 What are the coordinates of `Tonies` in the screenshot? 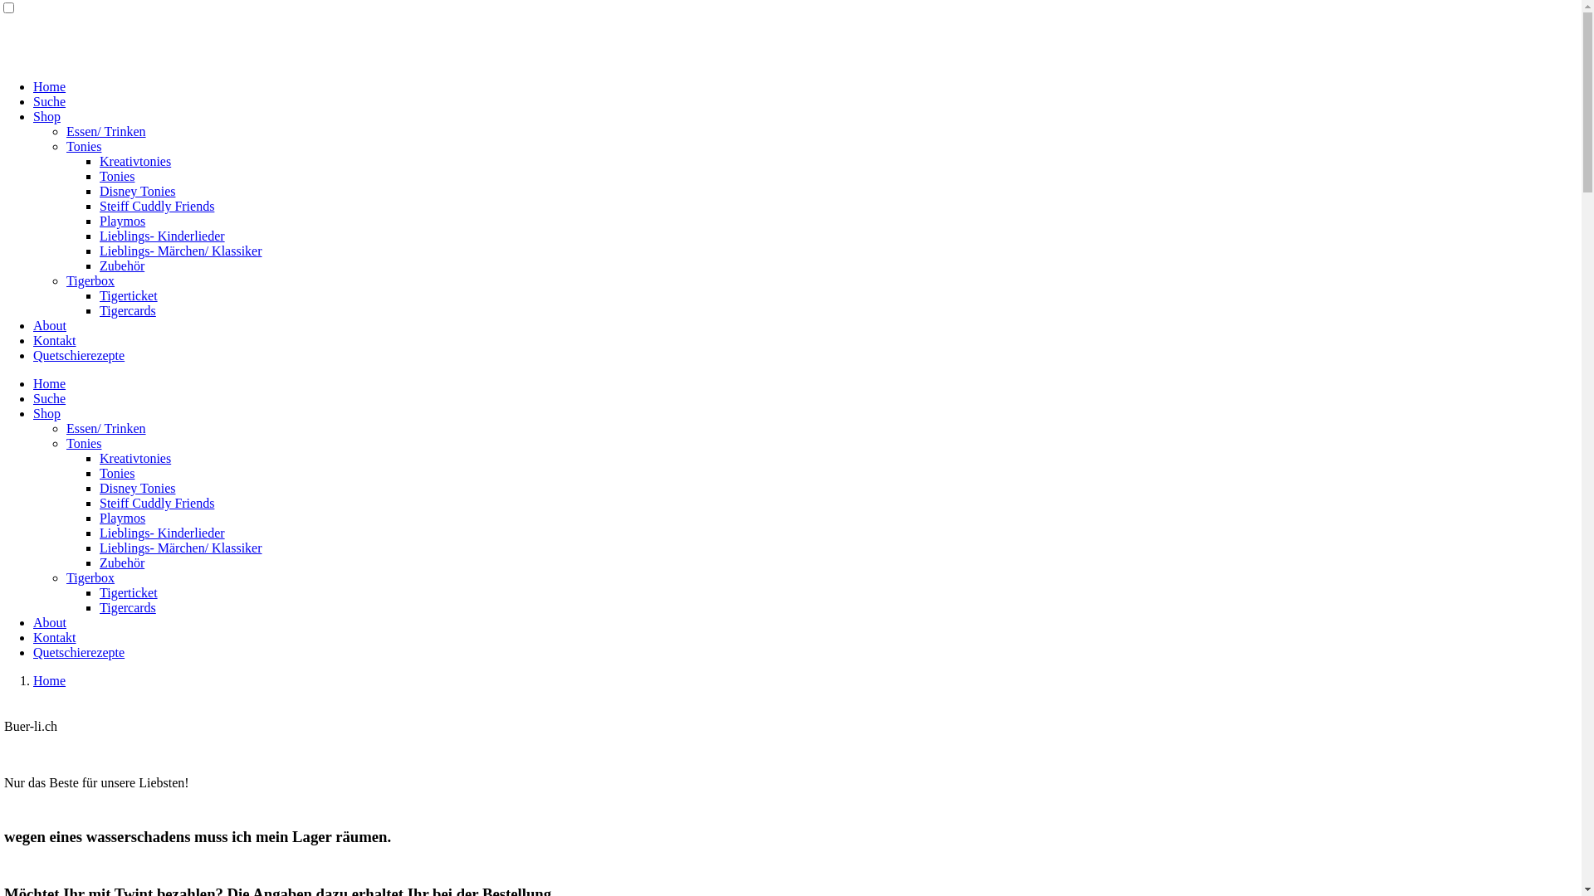 It's located at (84, 146).